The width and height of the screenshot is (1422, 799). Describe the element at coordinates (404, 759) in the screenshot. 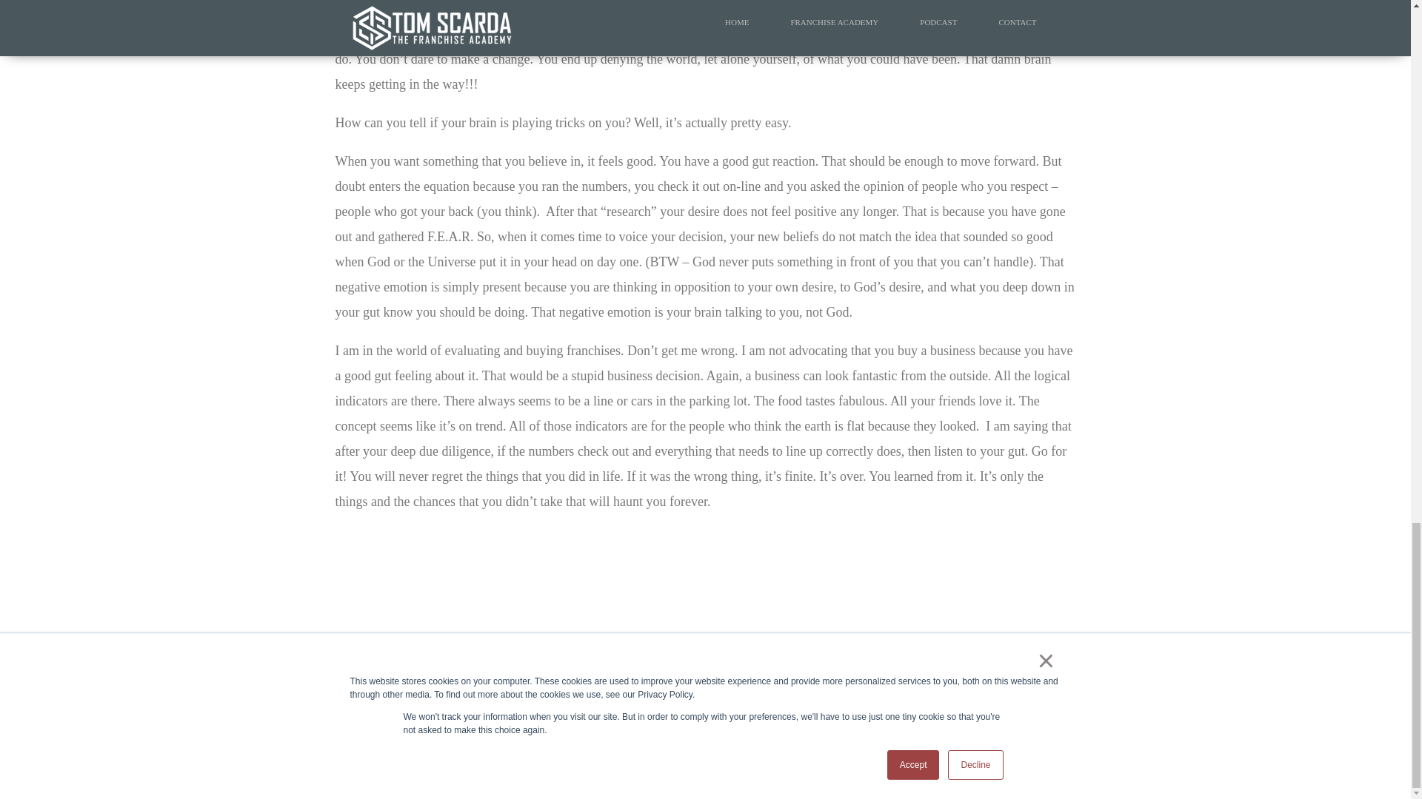

I see `2019 Franchise Trends` at that location.